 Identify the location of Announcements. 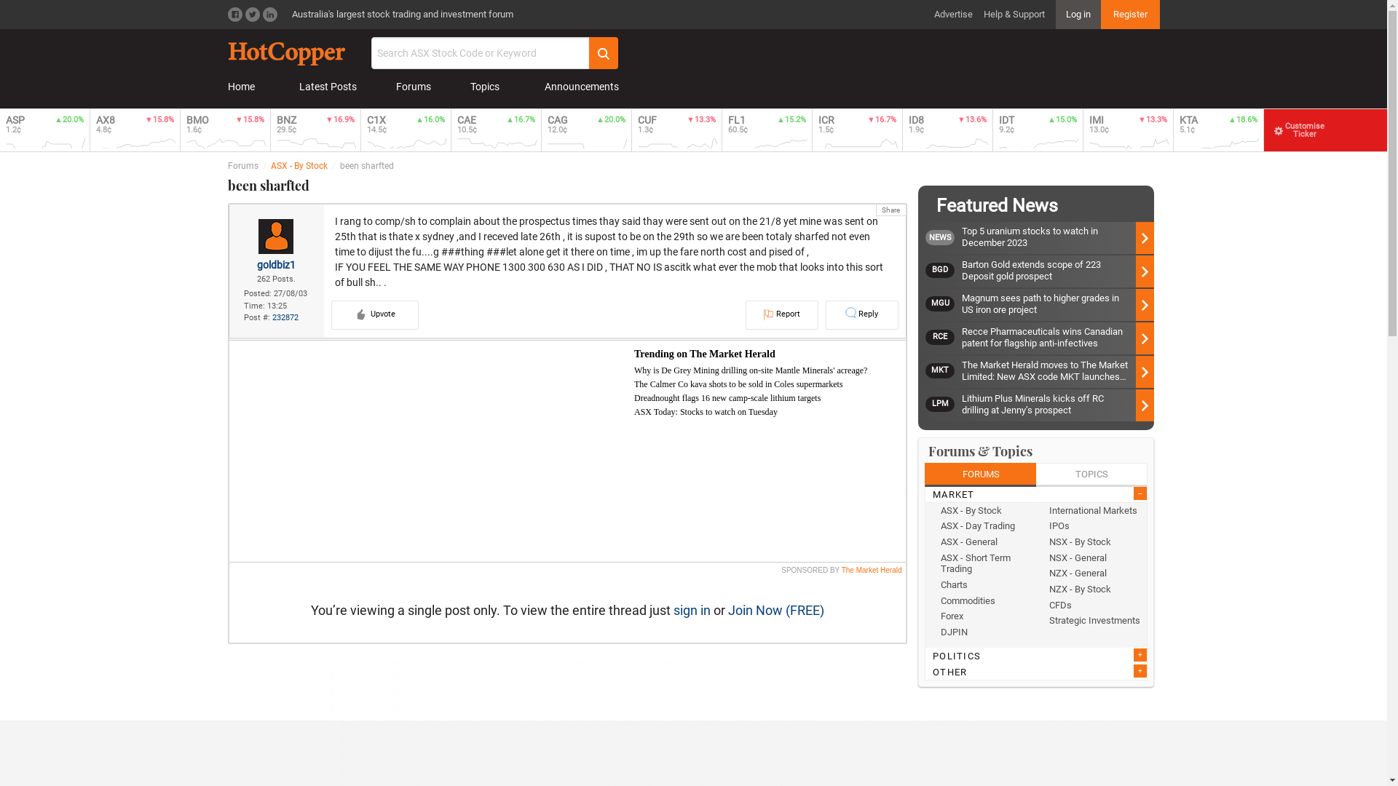
(579, 87).